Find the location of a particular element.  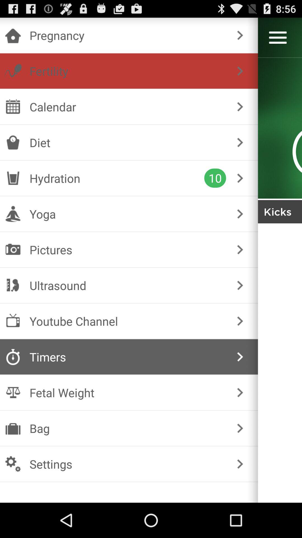

jump to the fetal weight icon is located at coordinates (128, 392).